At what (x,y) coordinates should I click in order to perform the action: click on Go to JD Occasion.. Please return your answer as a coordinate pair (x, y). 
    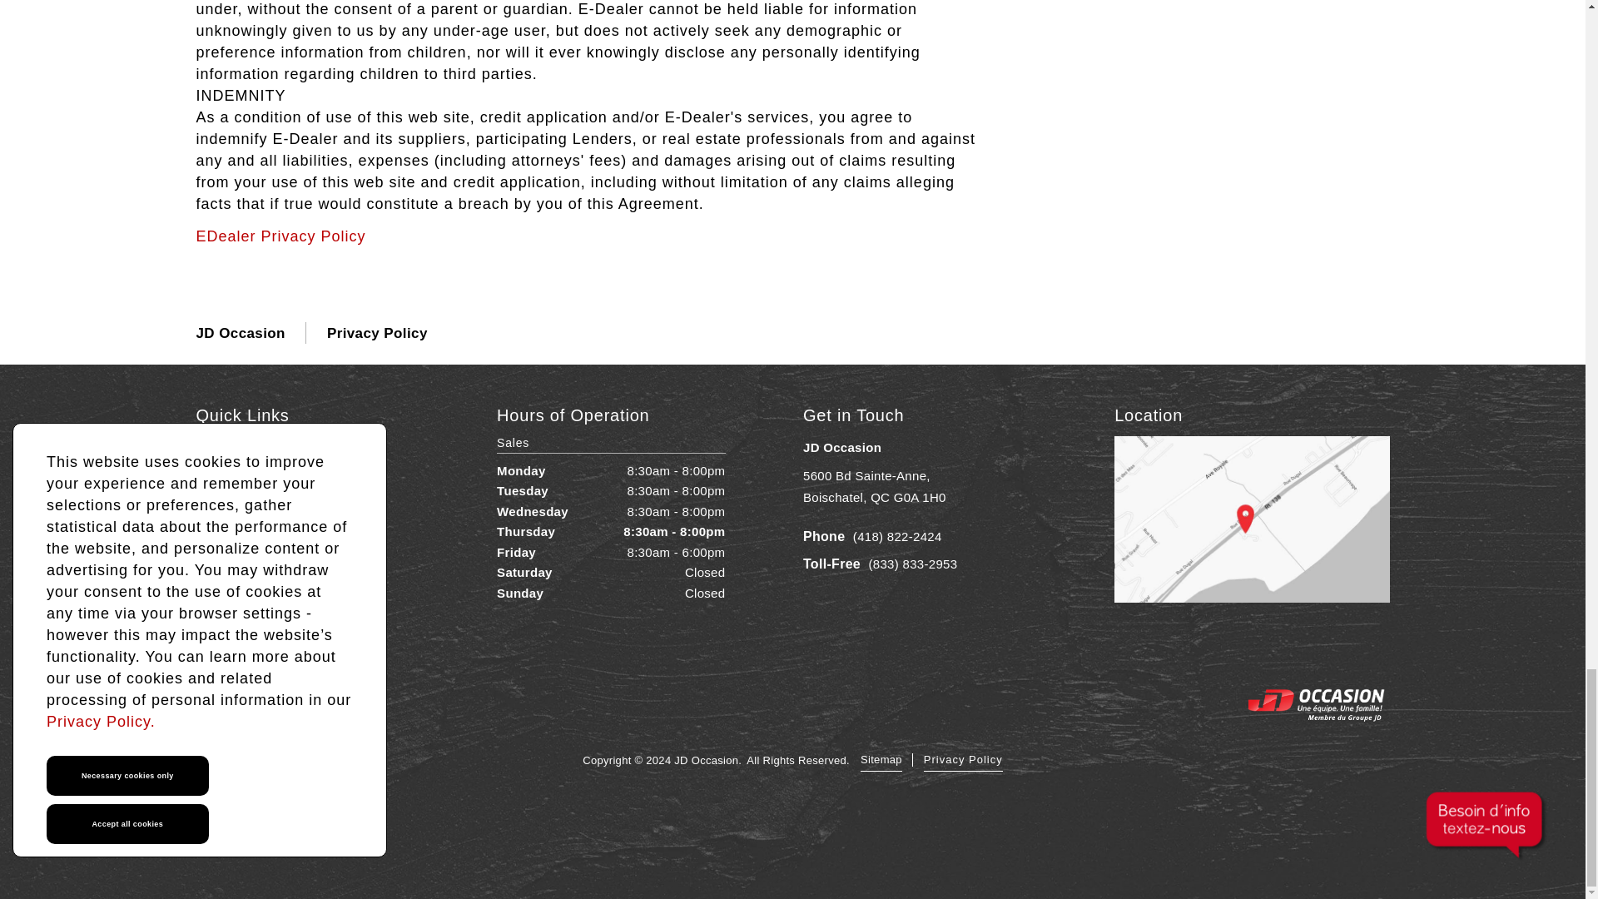
    Looking at the image, I should click on (241, 333).